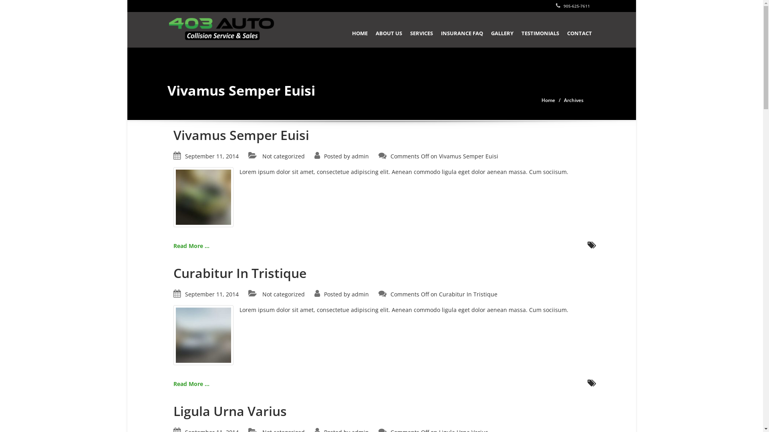 The width and height of the screenshot is (769, 432). I want to click on TESTIMONIALS, so click(540, 30).